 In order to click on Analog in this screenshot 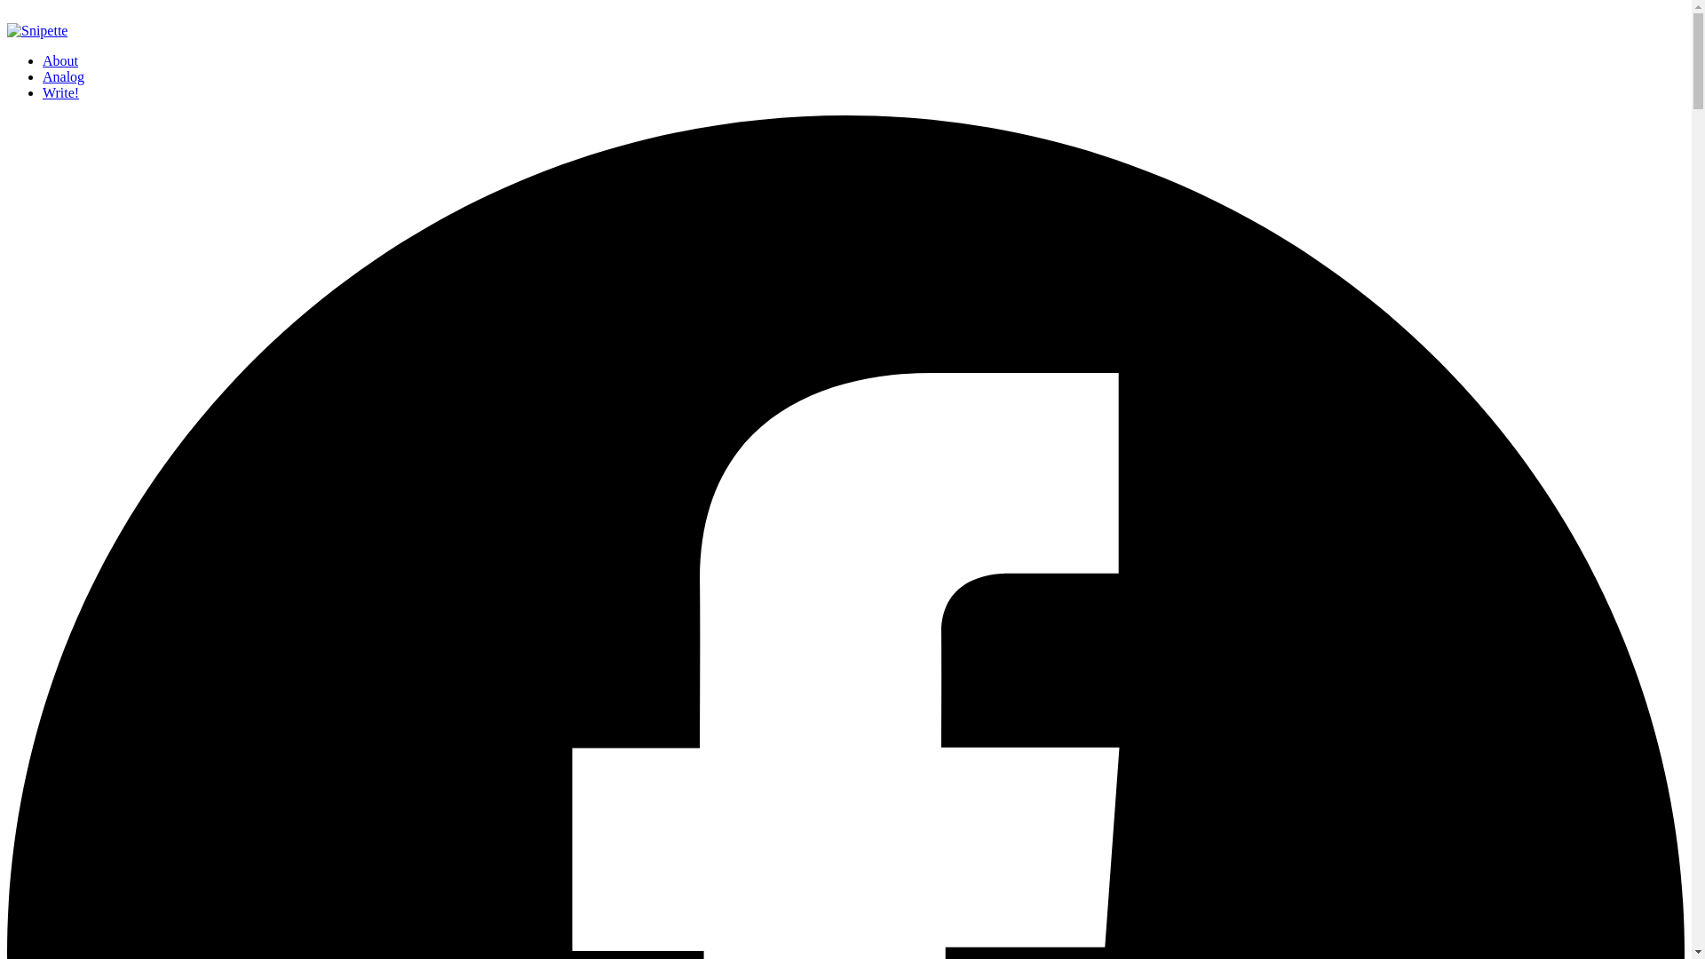, I will do `click(63, 76)`.